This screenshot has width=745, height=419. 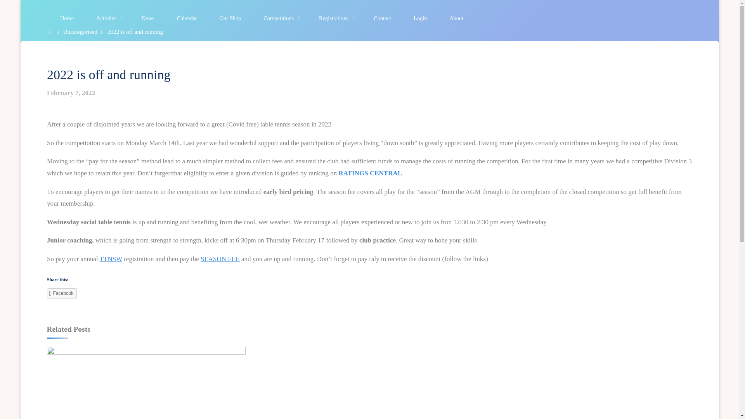 I want to click on Activites, so click(x=107, y=18).